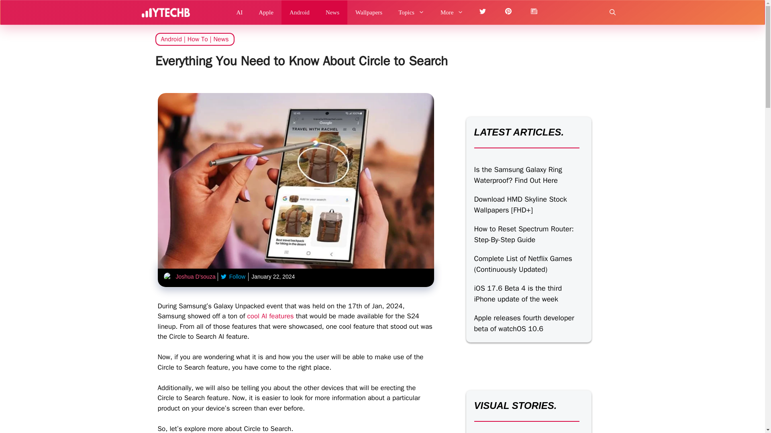 Image resolution: width=771 pixels, height=433 pixels. What do you see at coordinates (271, 316) in the screenshot?
I see `cool AI features` at bounding box center [271, 316].